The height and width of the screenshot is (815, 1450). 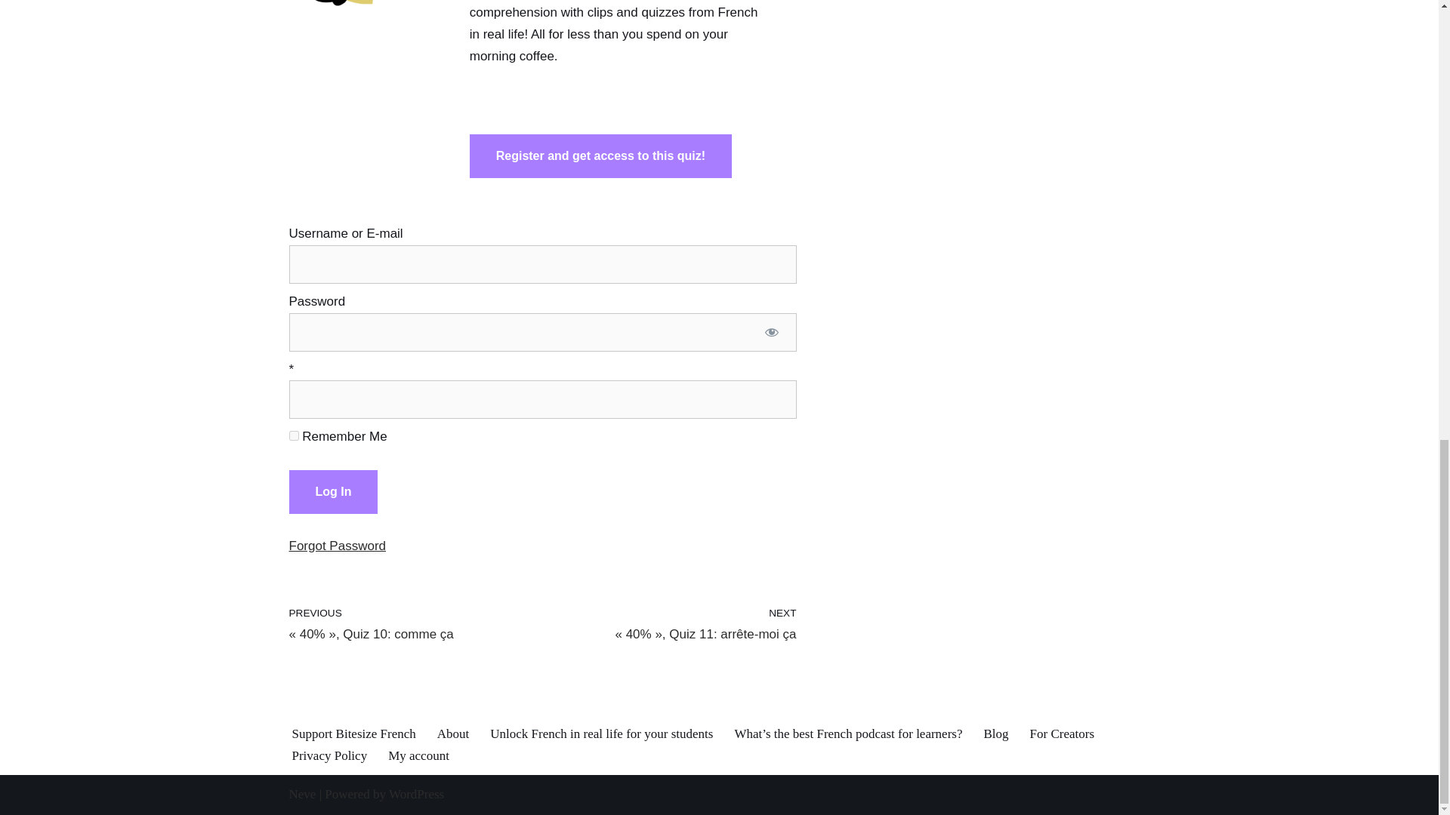 What do you see at coordinates (337, 546) in the screenshot?
I see `Forgot Password` at bounding box center [337, 546].